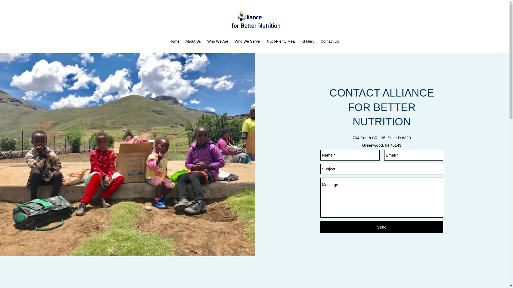 This screenshot has width=513, height=288. What do you see at coordinates (382, 227) in the screenshot?
I see `Send` at bounding box center [382, 227].